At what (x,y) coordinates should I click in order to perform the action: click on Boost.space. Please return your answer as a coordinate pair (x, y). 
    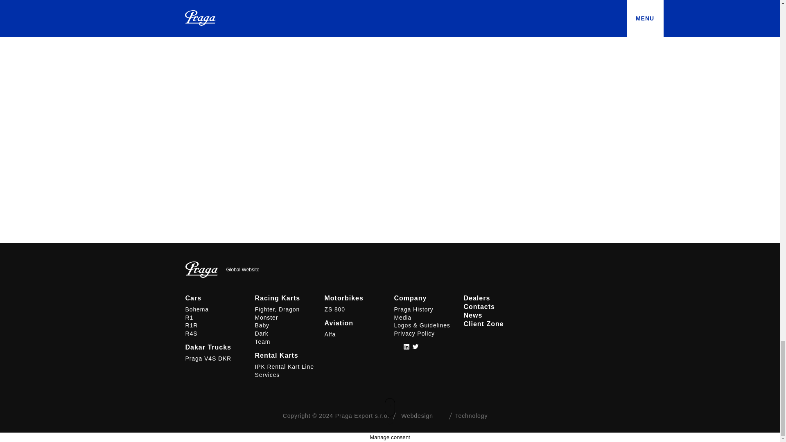
    Looking at the image, I should click on (492, 415).